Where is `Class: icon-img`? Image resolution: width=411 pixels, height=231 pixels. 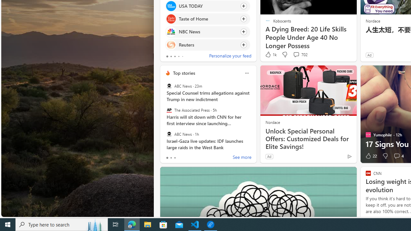
Class: icon-img is located at coordinates (247, 73).